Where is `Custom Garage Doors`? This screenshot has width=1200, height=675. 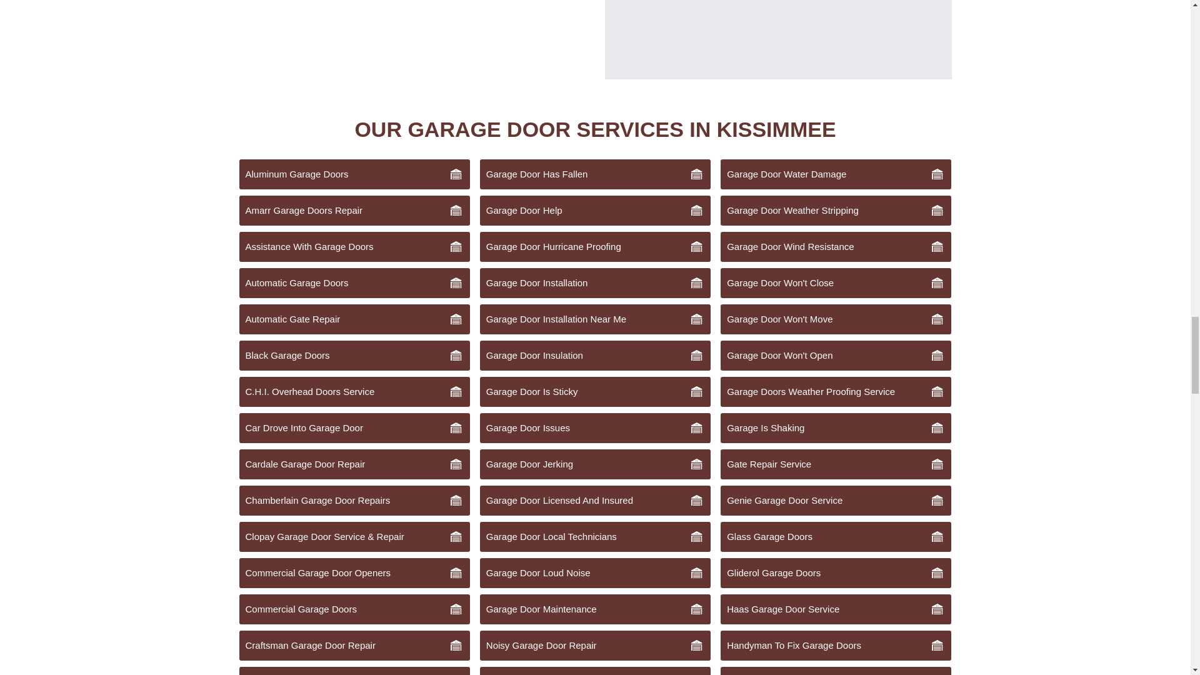
Custom Garage Doors is located at coordinates (354, 671).